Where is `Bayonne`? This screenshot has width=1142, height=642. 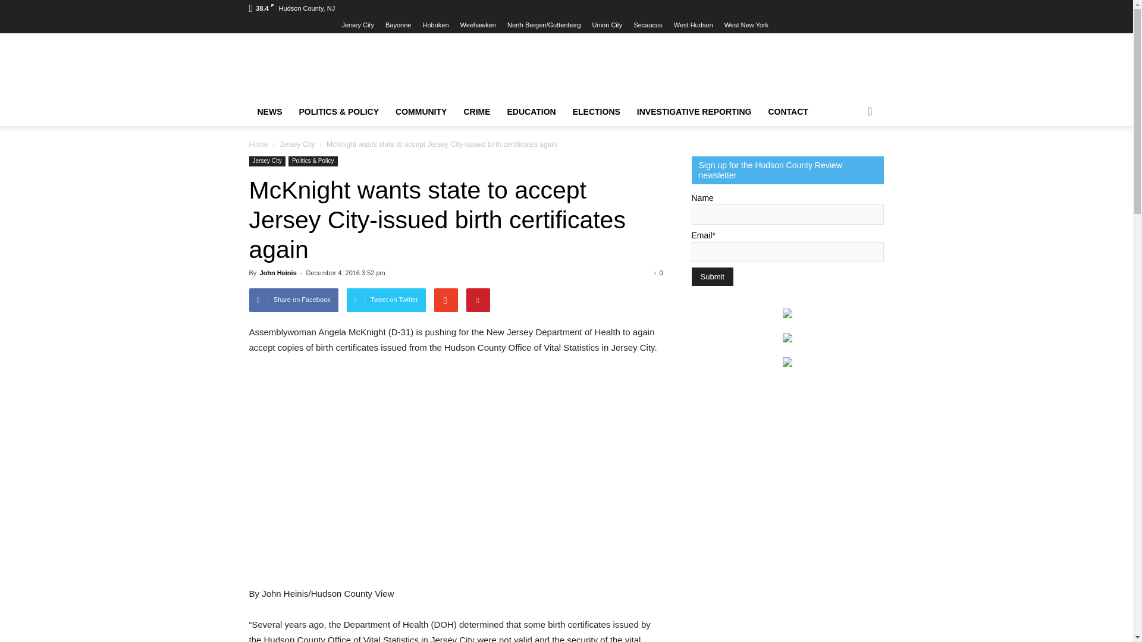 Bayonne is located at coordinates (399, 24).